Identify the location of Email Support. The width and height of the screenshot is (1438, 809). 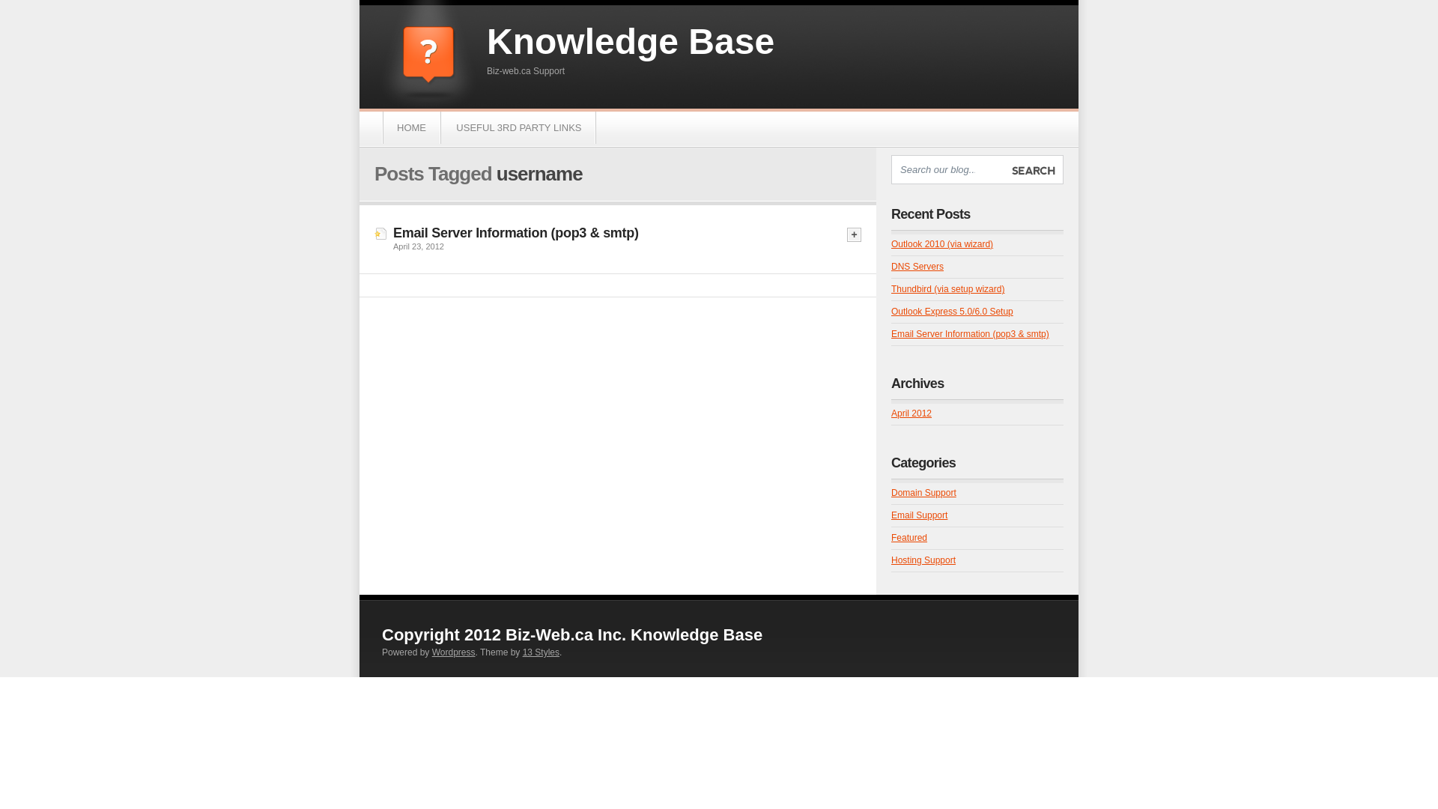
(920, 515).